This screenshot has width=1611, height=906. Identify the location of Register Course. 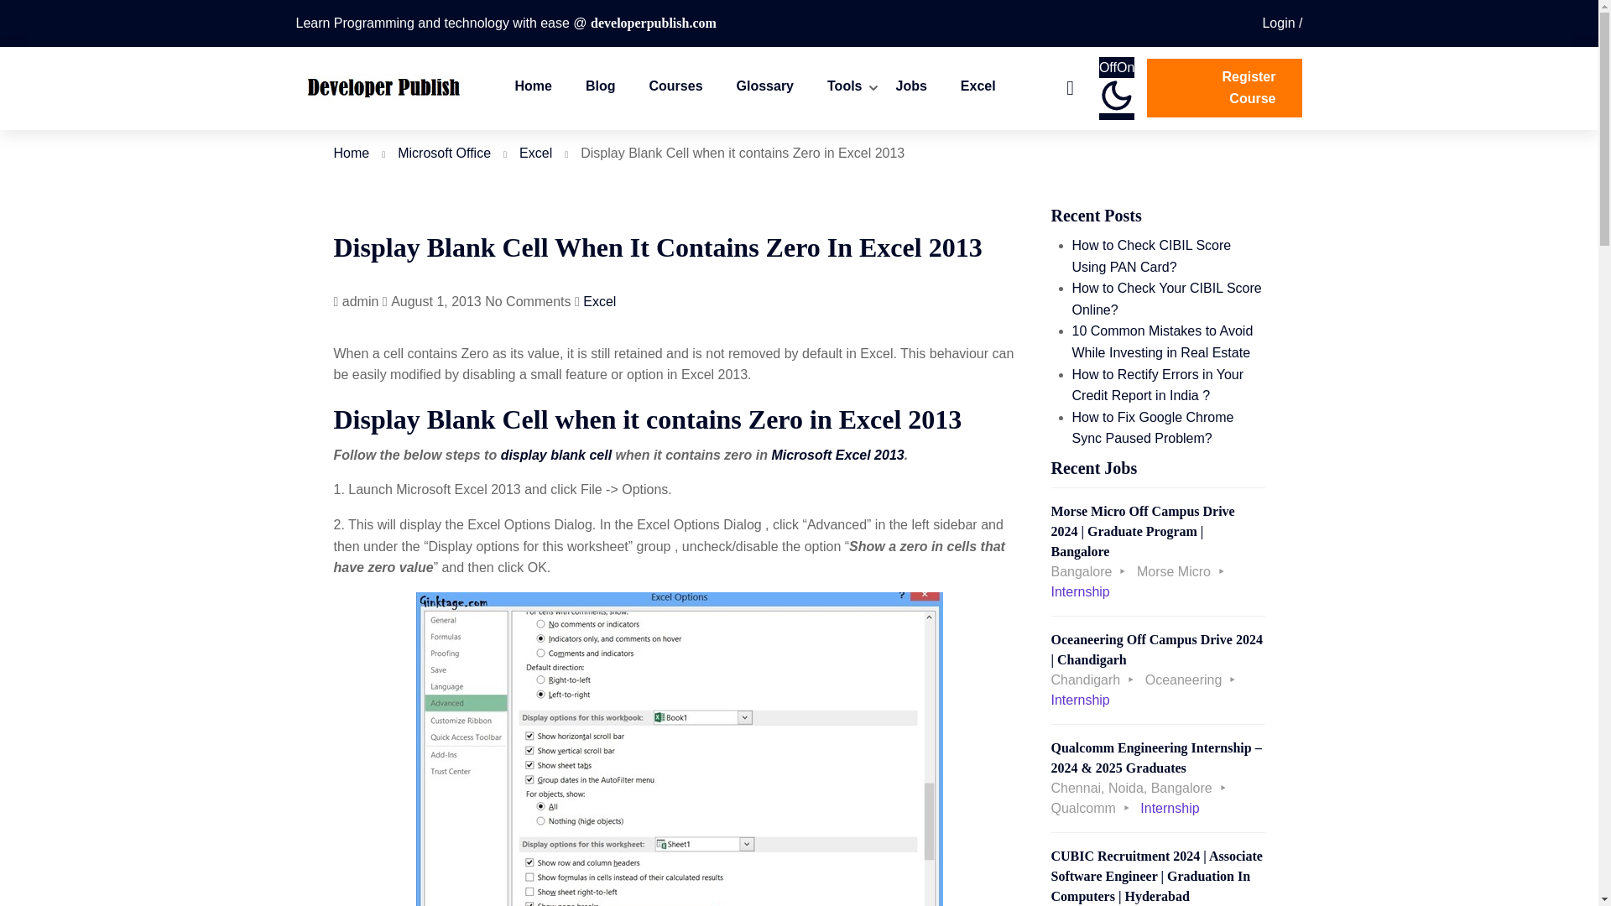
(1225, 88).